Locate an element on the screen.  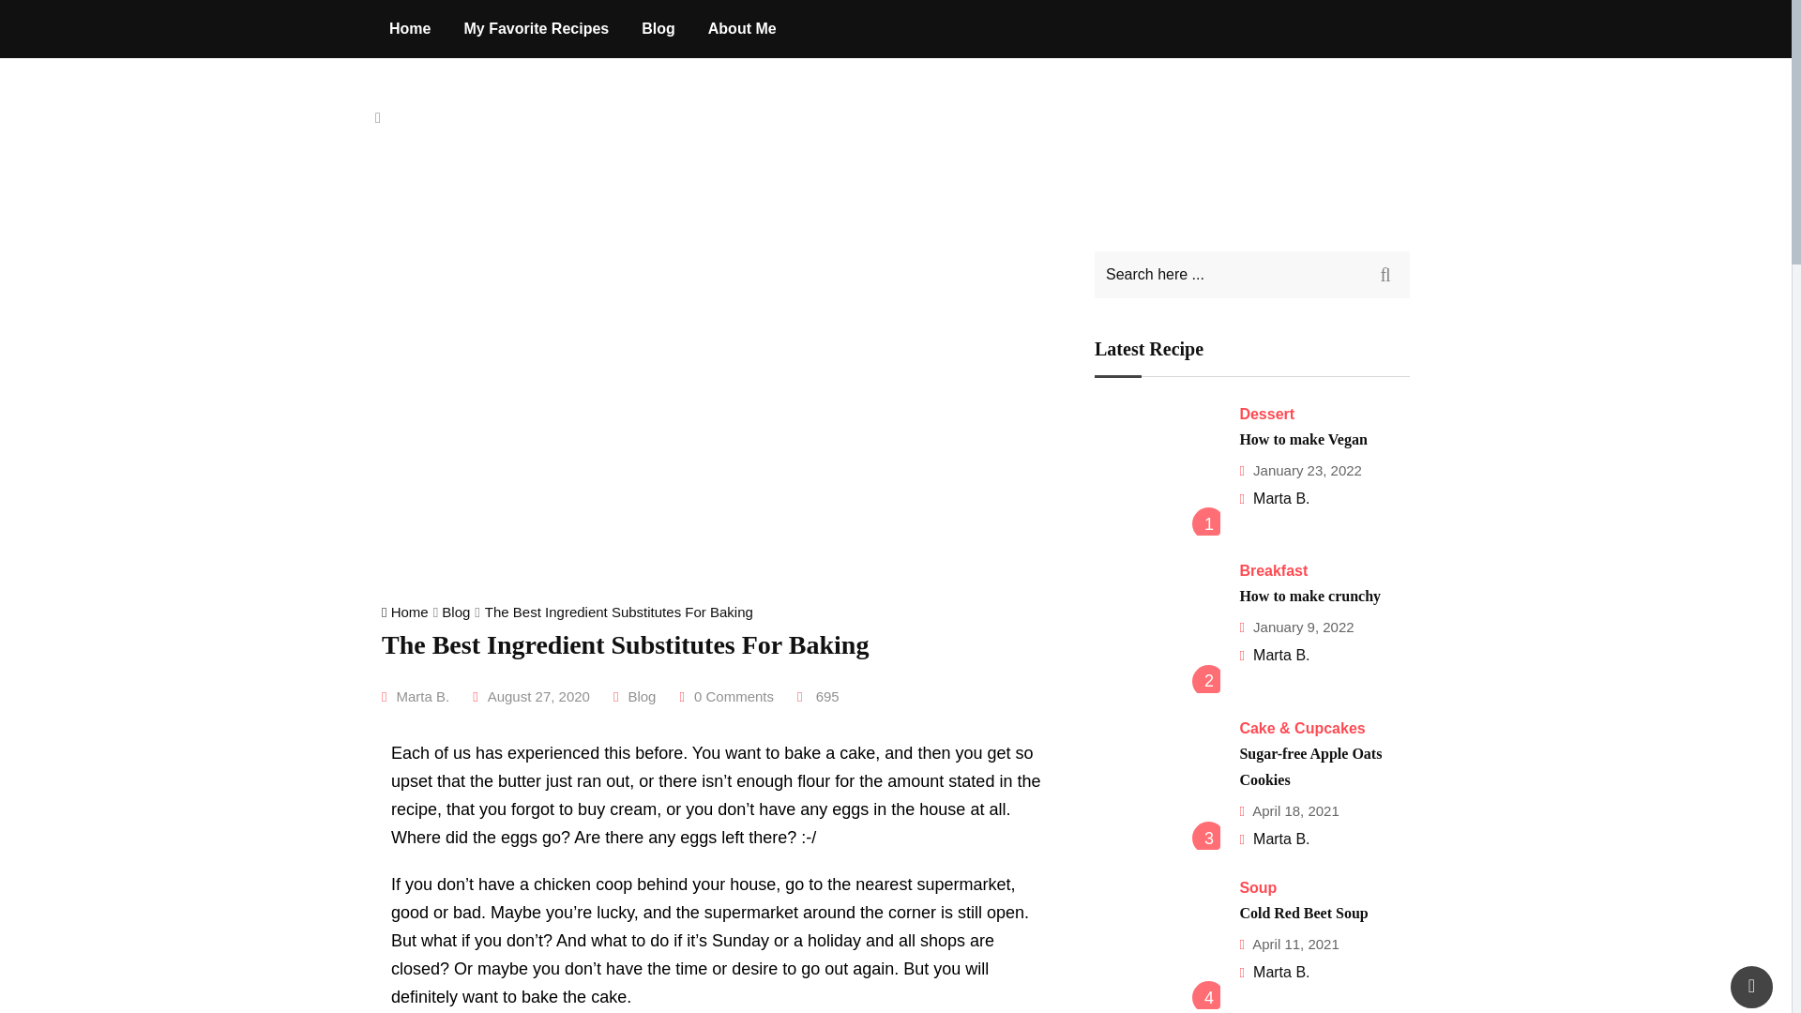
Blog is located at coordinates (641, 696).